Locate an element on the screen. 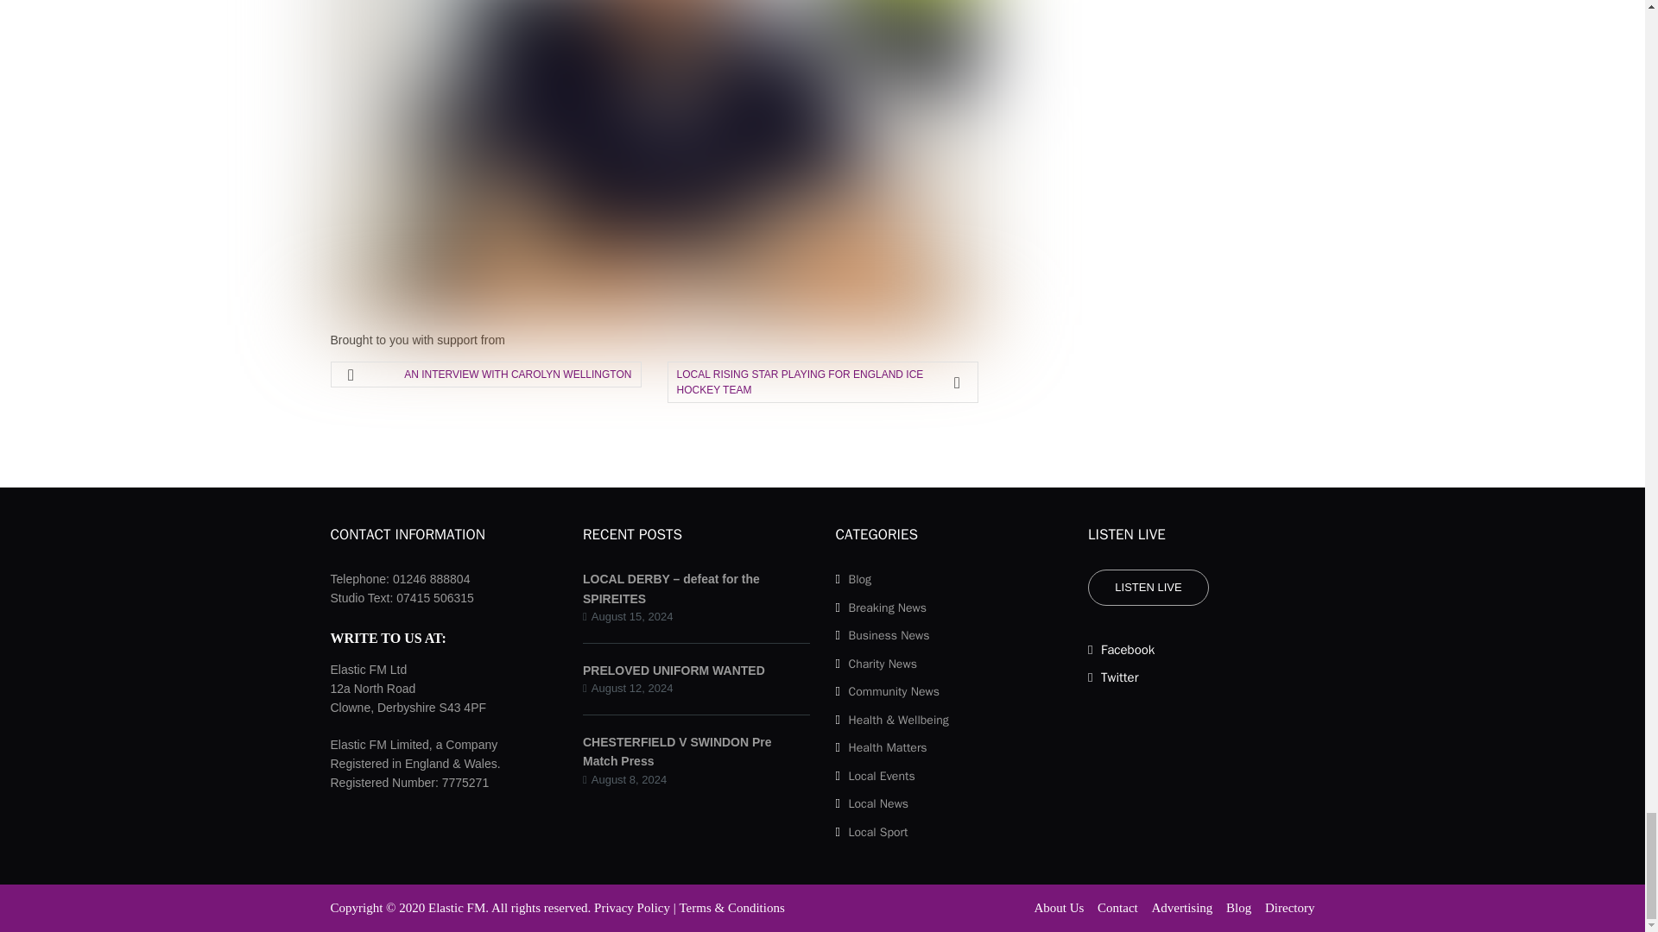 This screenshot has width=1658, height=932. Facebook is located at coordinates (1127, 650).